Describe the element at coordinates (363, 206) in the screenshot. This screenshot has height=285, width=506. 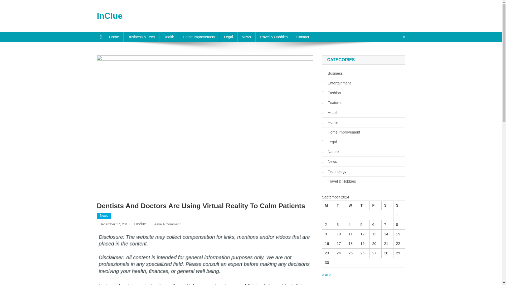
I see `Thursday` at that location.